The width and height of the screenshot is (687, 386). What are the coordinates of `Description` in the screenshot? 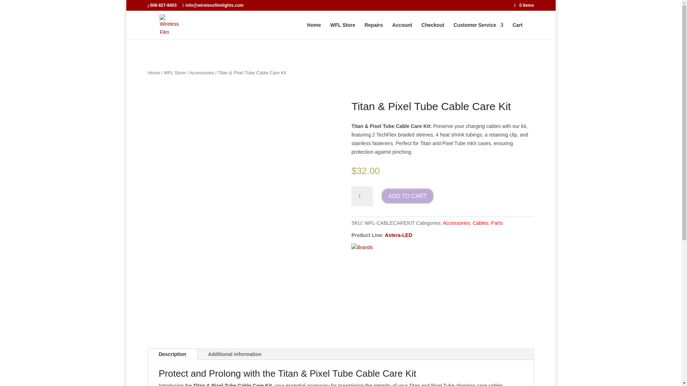 It's located at (172, 355).